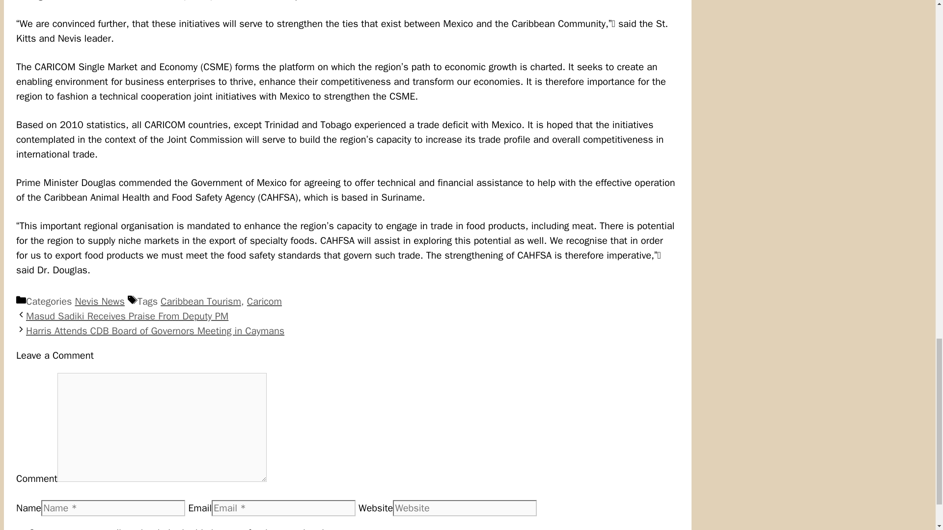 This screenshot has width=943, height=530. I want to click on Nevis News, so click(99, 301).